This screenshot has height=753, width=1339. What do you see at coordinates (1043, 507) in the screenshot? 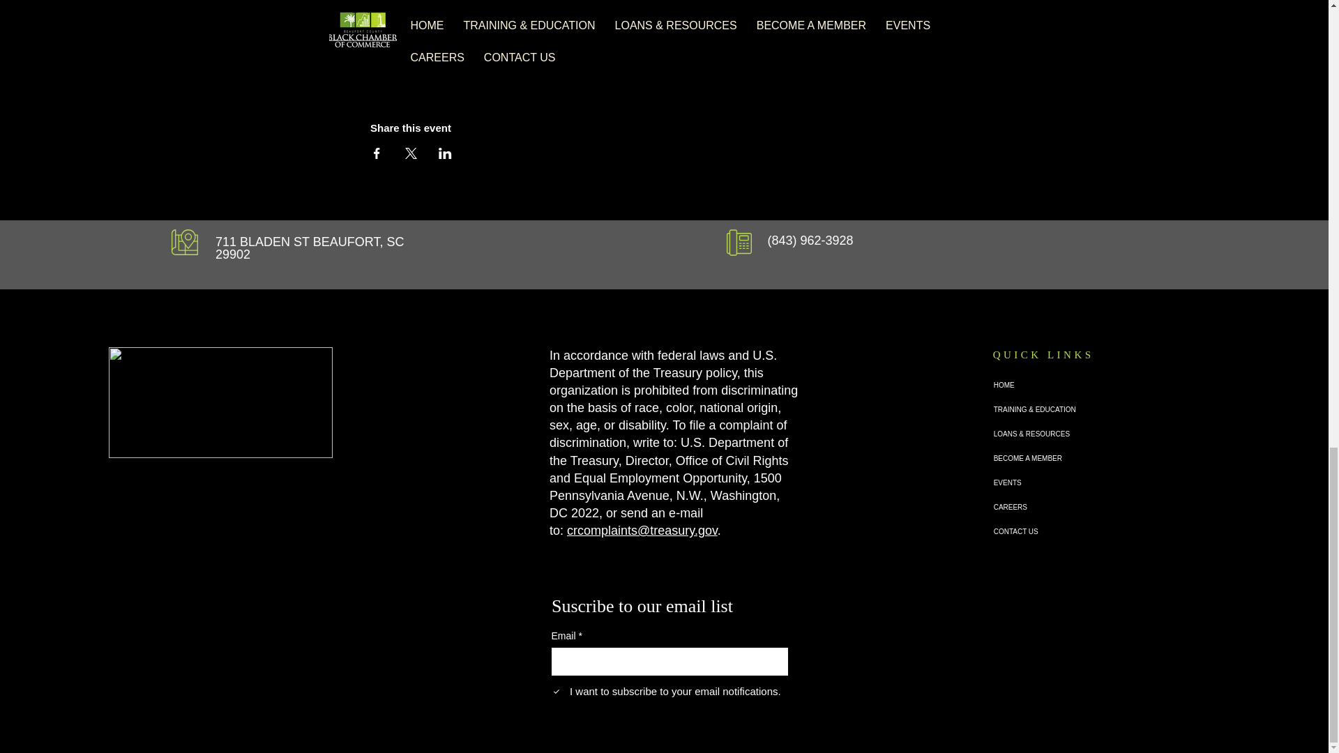
I see `CAREERS` at bounding box center [1043, 507].